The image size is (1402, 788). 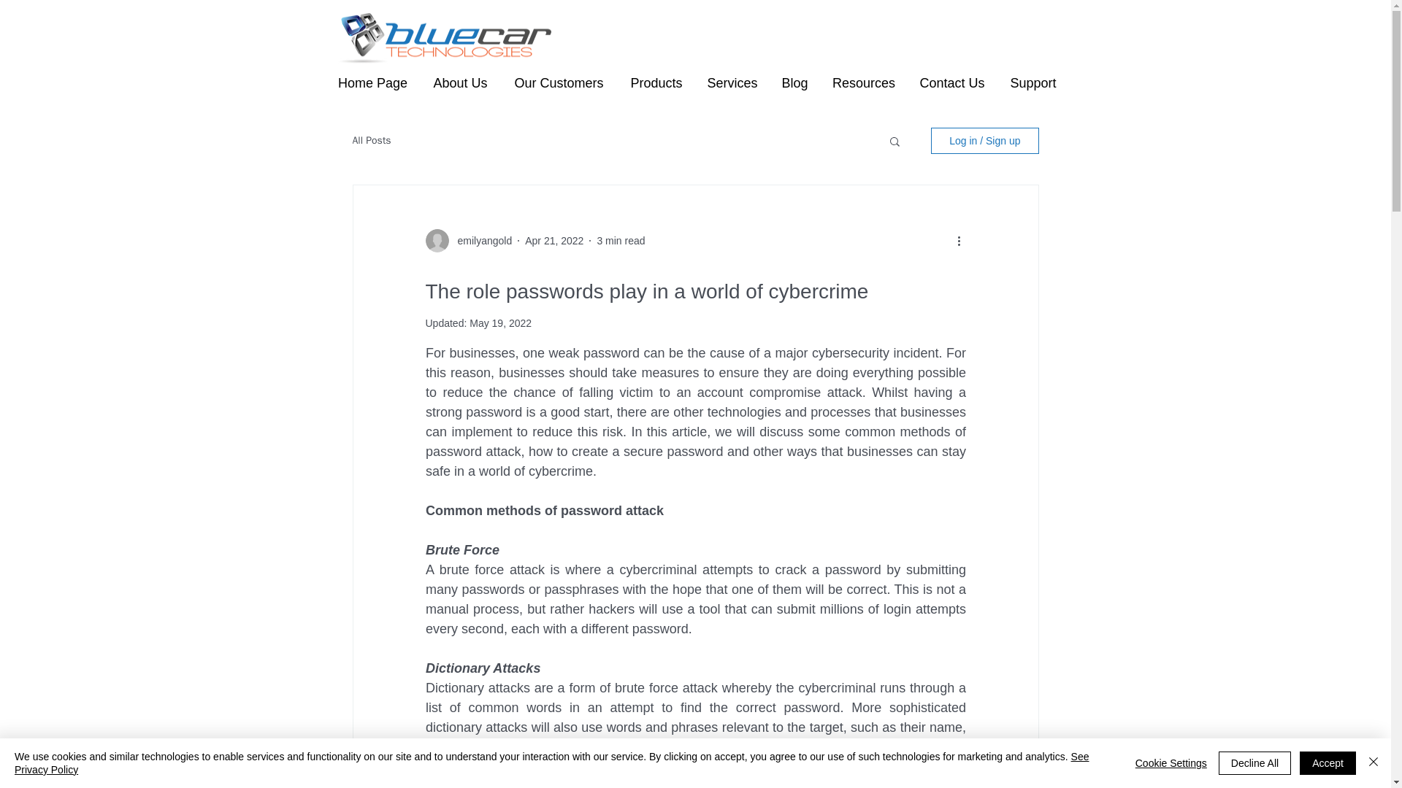 I want to click on Resources, so click(x=863, y=83).